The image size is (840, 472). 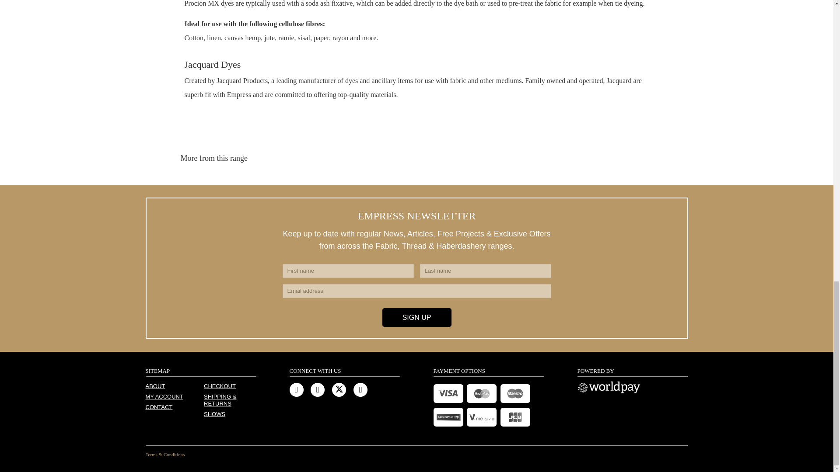 I want to click on Sign Up, so click(x=416, y=317).